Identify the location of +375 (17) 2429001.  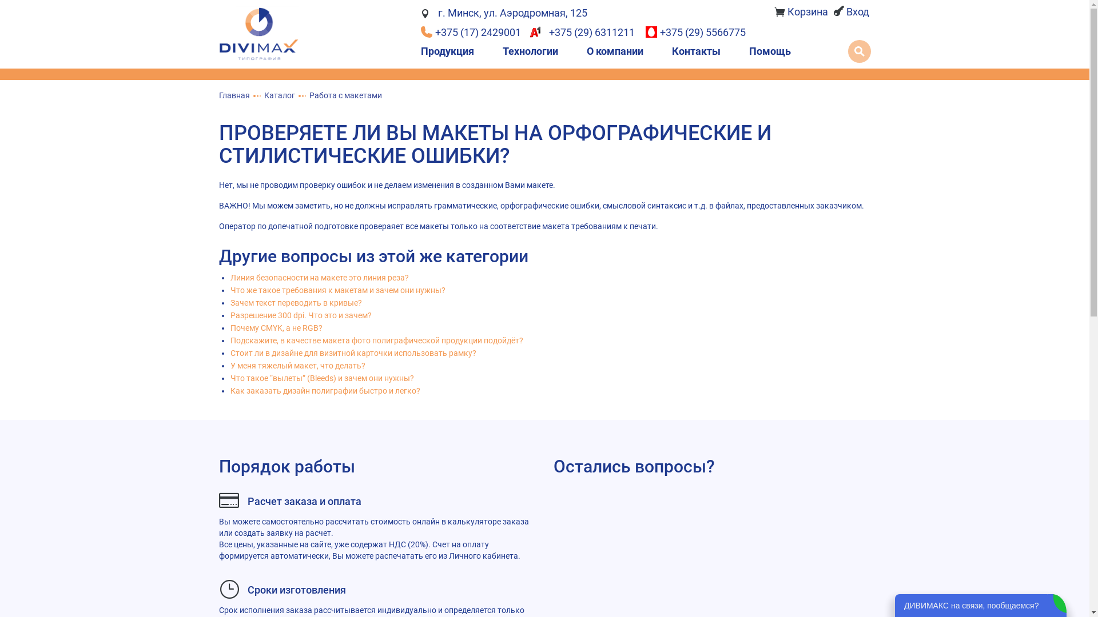
(472, 32).